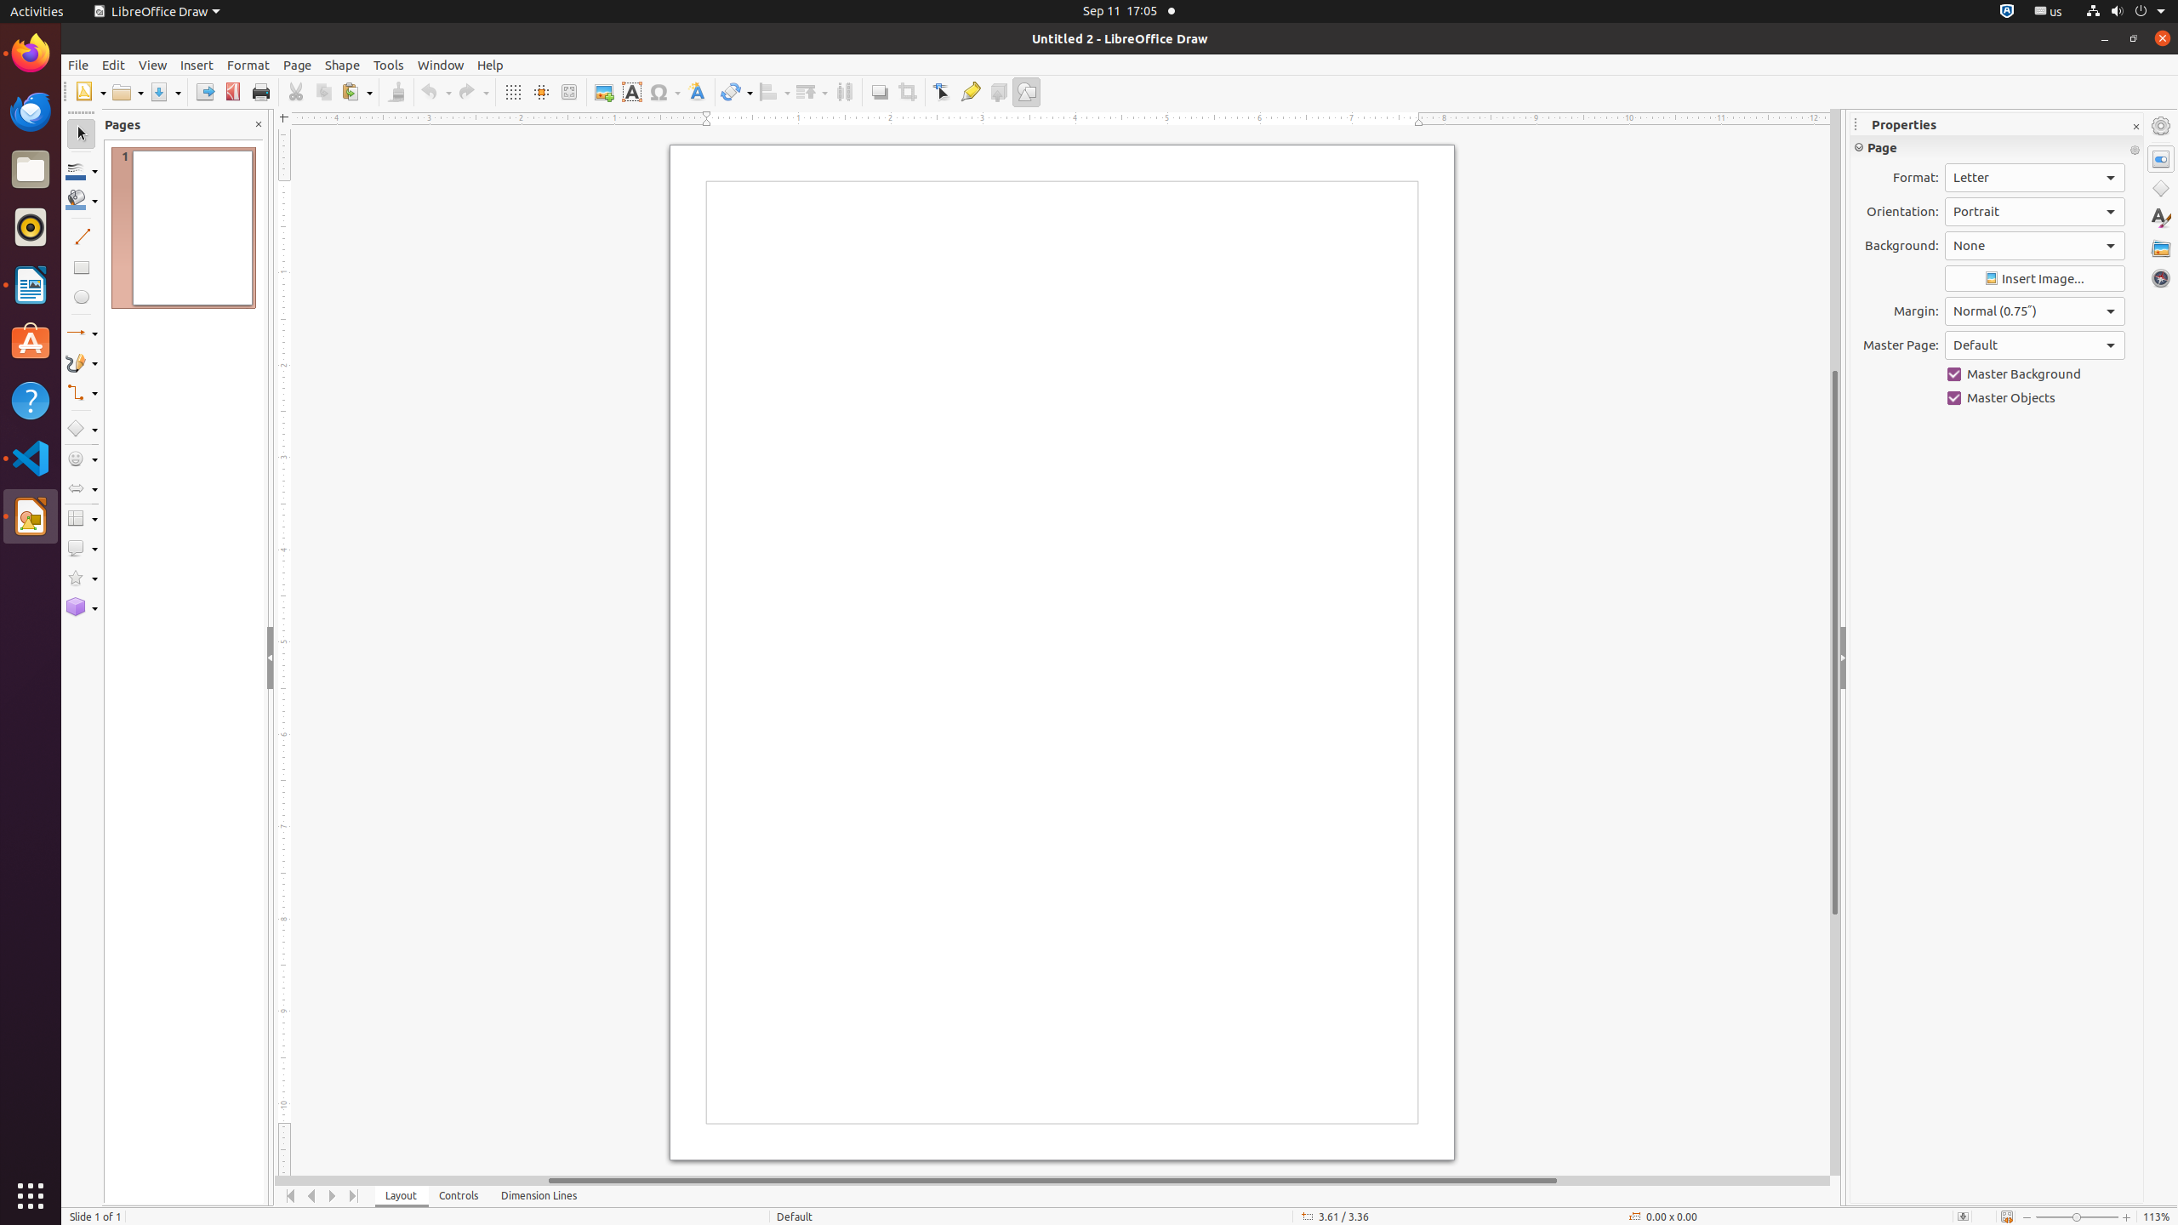 This screenshot has width=2178, height=1225. I want to click on Show Applications, so click(31, 1196).